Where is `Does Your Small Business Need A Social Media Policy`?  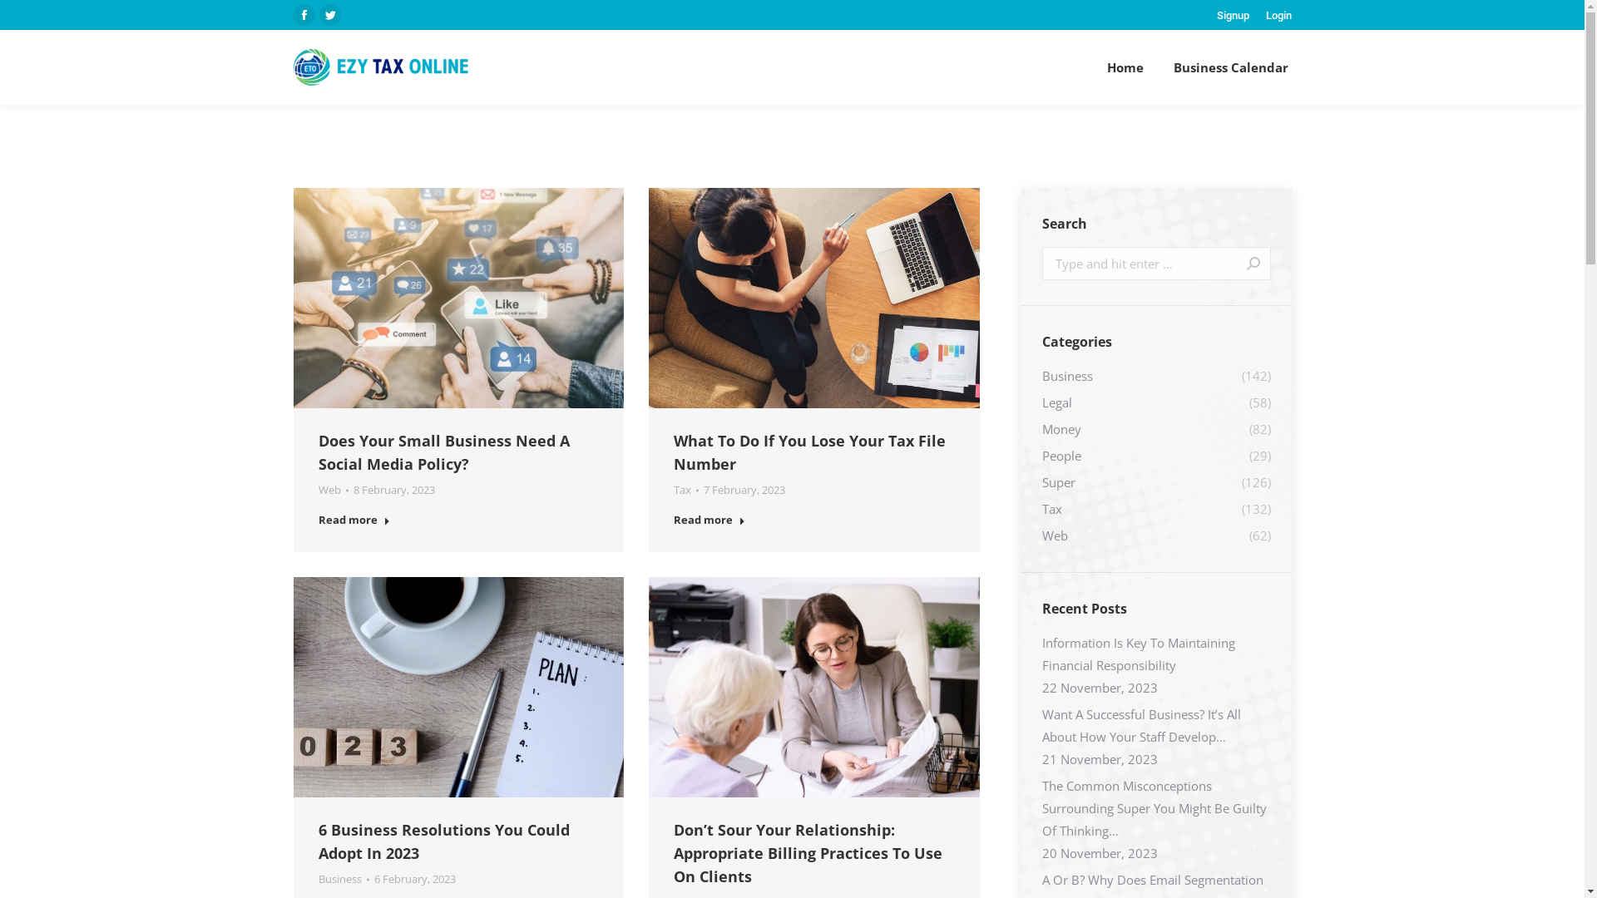
Does Your Small Business Need A Social Media Policy is located at coordinates (458, 298).